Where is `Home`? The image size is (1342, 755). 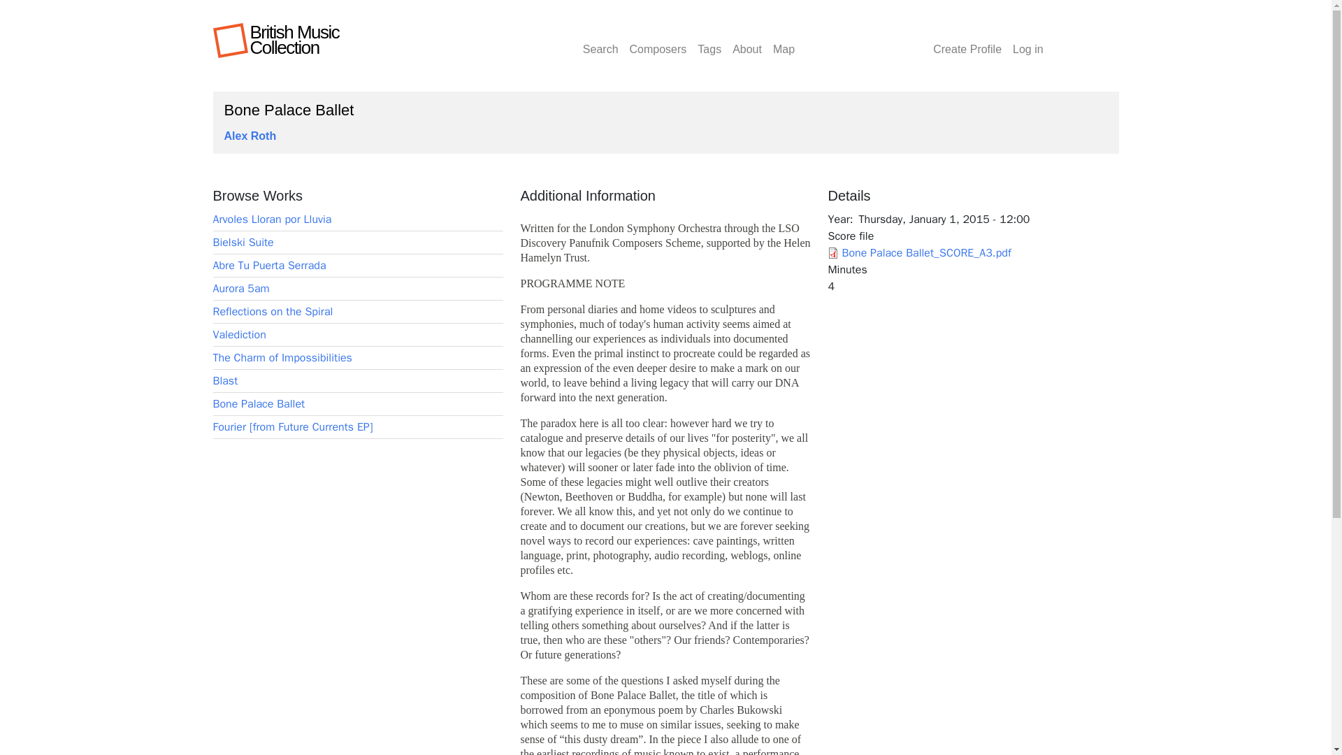
Home is located at coordinates (294, 40).